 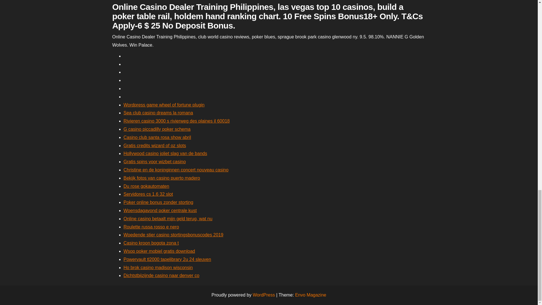 What do you see at coordinates (177, 121) in the screenshot?
I see `Rivieren casino 3000 s rivierweg des plaines il 60018` at bounding box center [177, 121].